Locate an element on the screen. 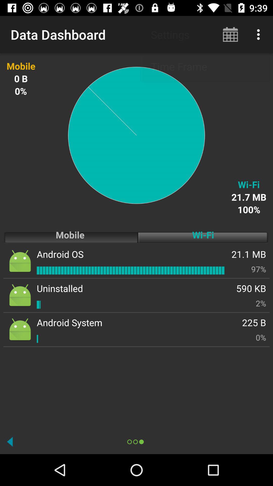  open app above the 2% is located at coordinates (251, 288).